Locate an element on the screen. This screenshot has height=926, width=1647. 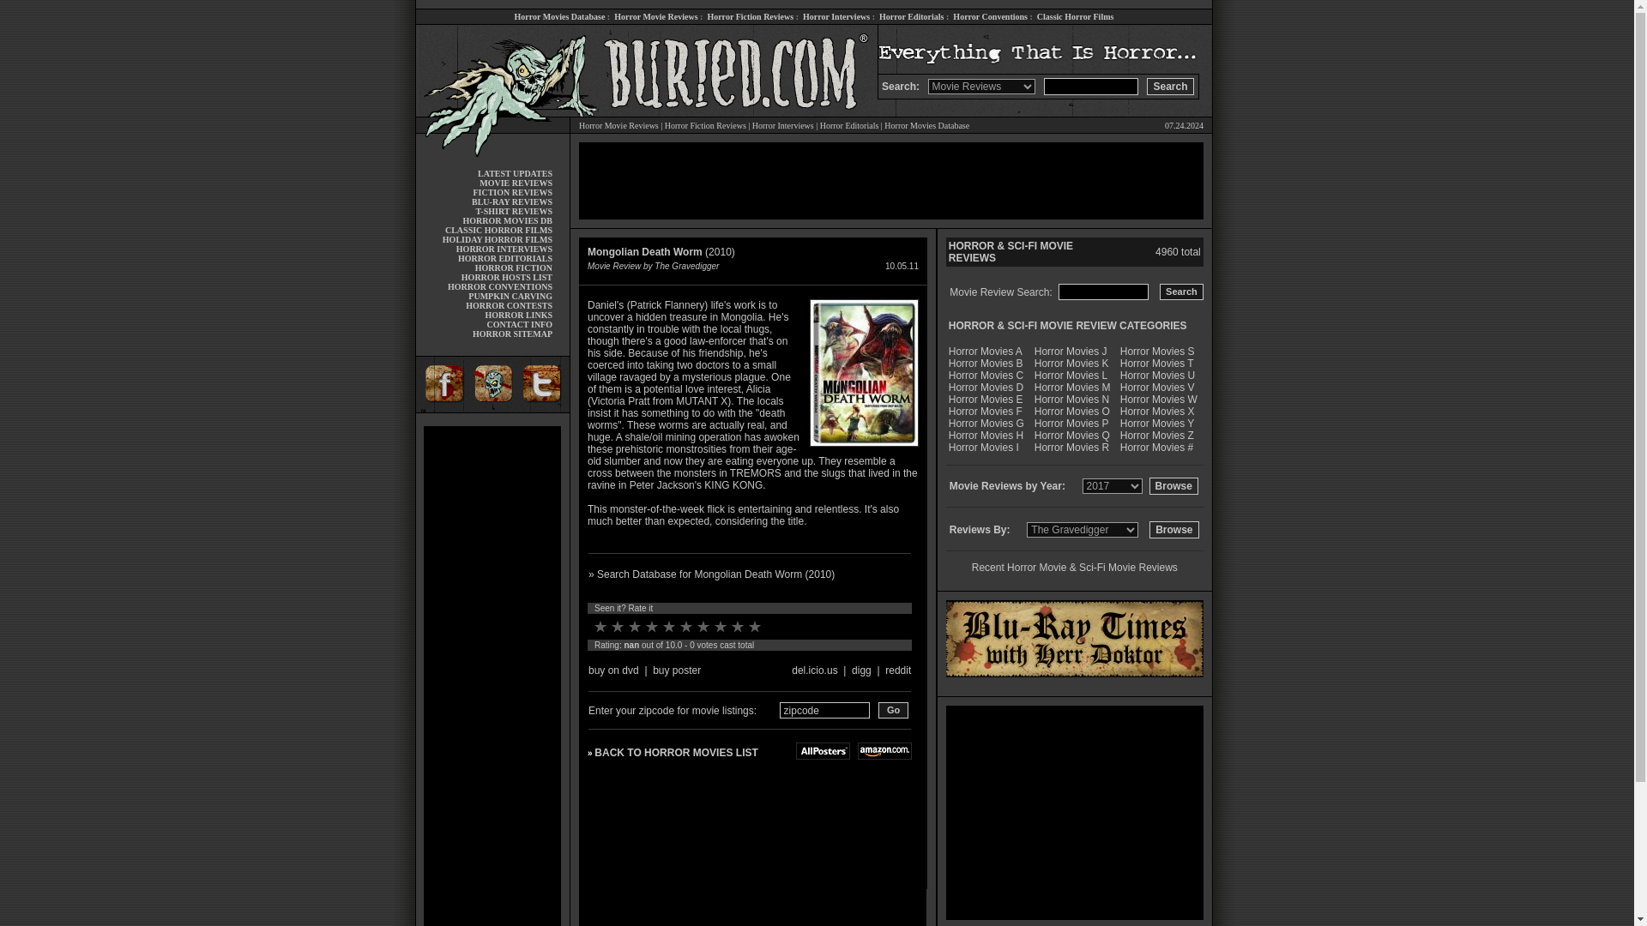
CLASSIC HORROR FILMS is located at coordinates (498, 230).